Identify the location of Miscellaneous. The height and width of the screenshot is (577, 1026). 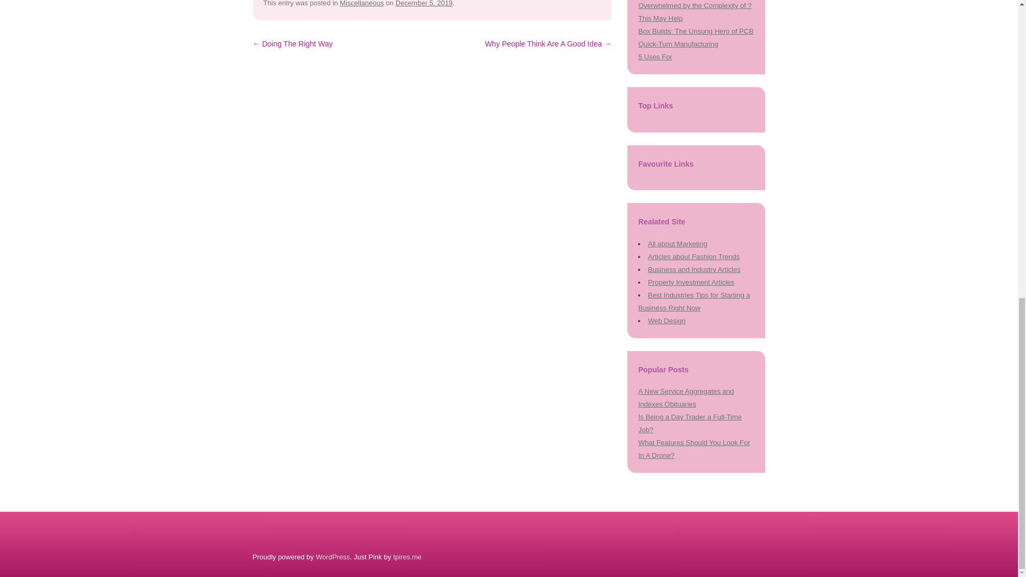
(361, 3).